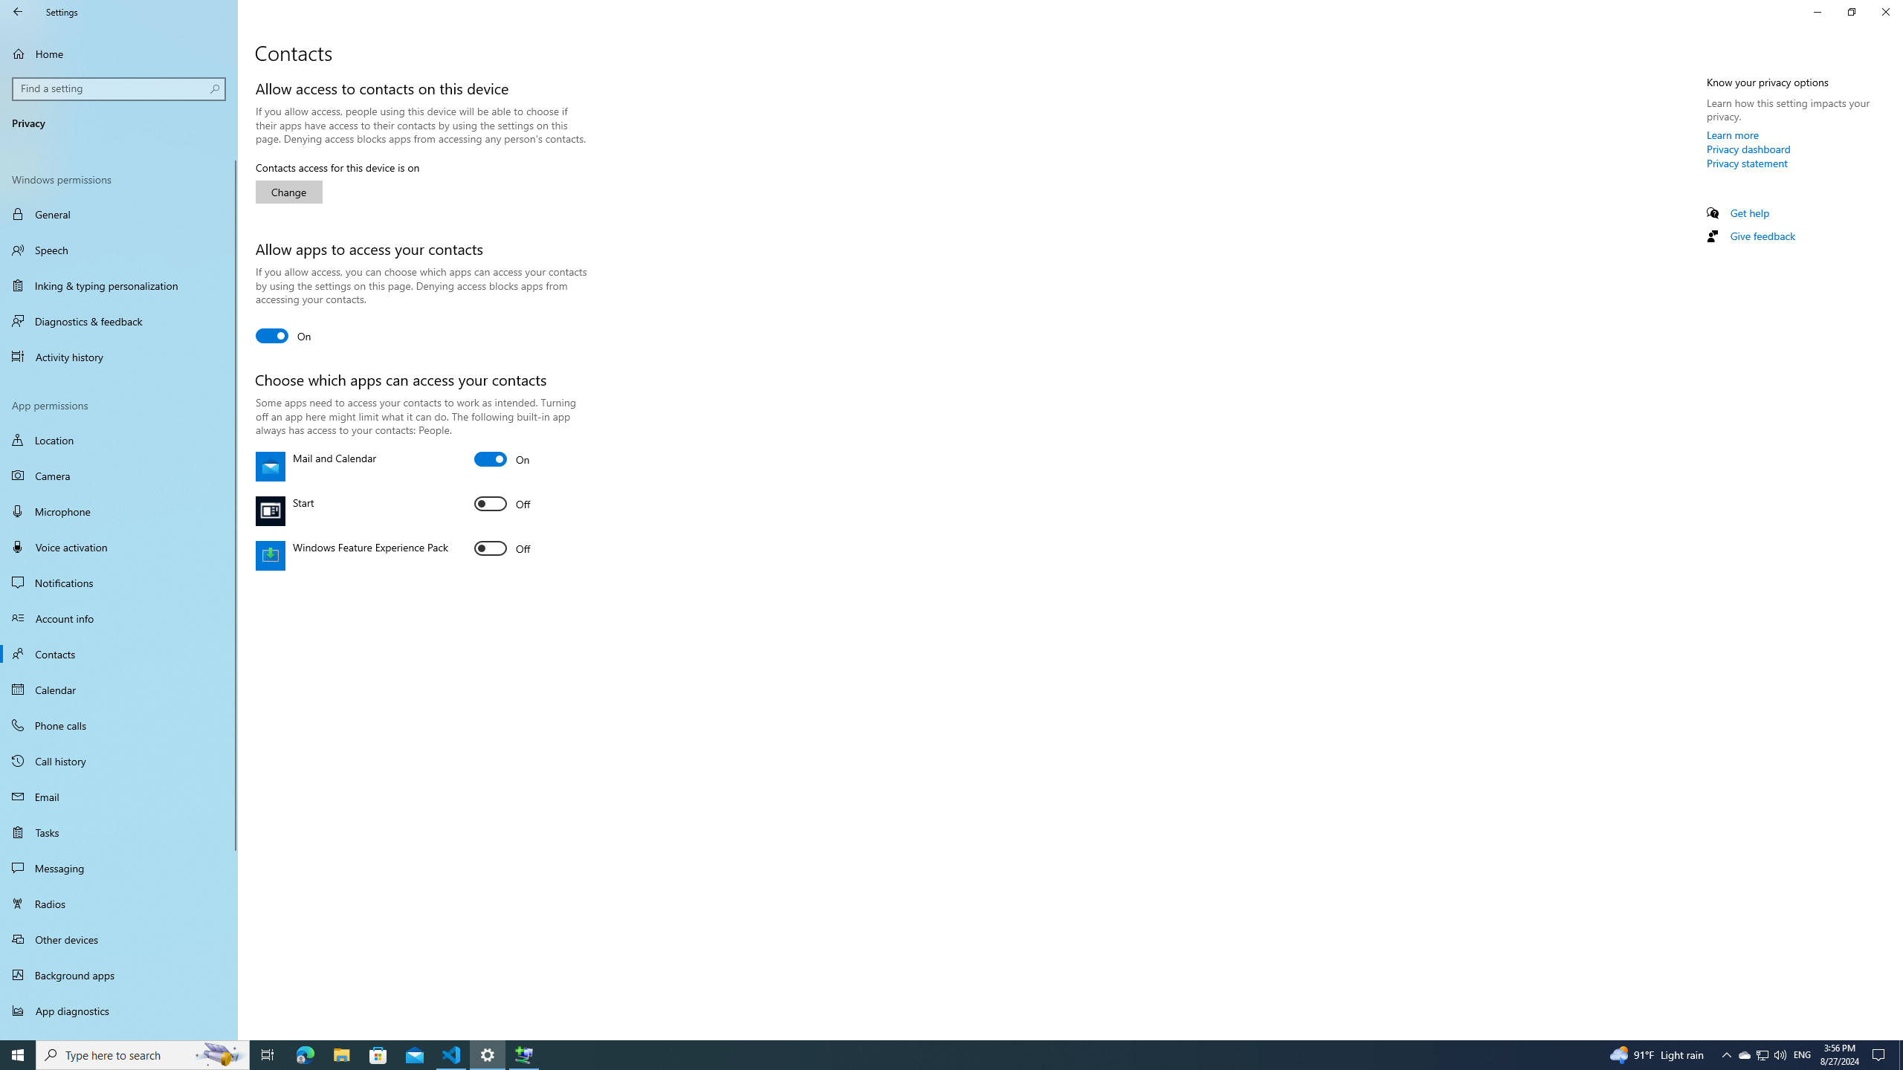 The image size is (1903, 1070). Describe the element at coordinates (289, 192) in the screenshot. I see `Notifications` at that location.